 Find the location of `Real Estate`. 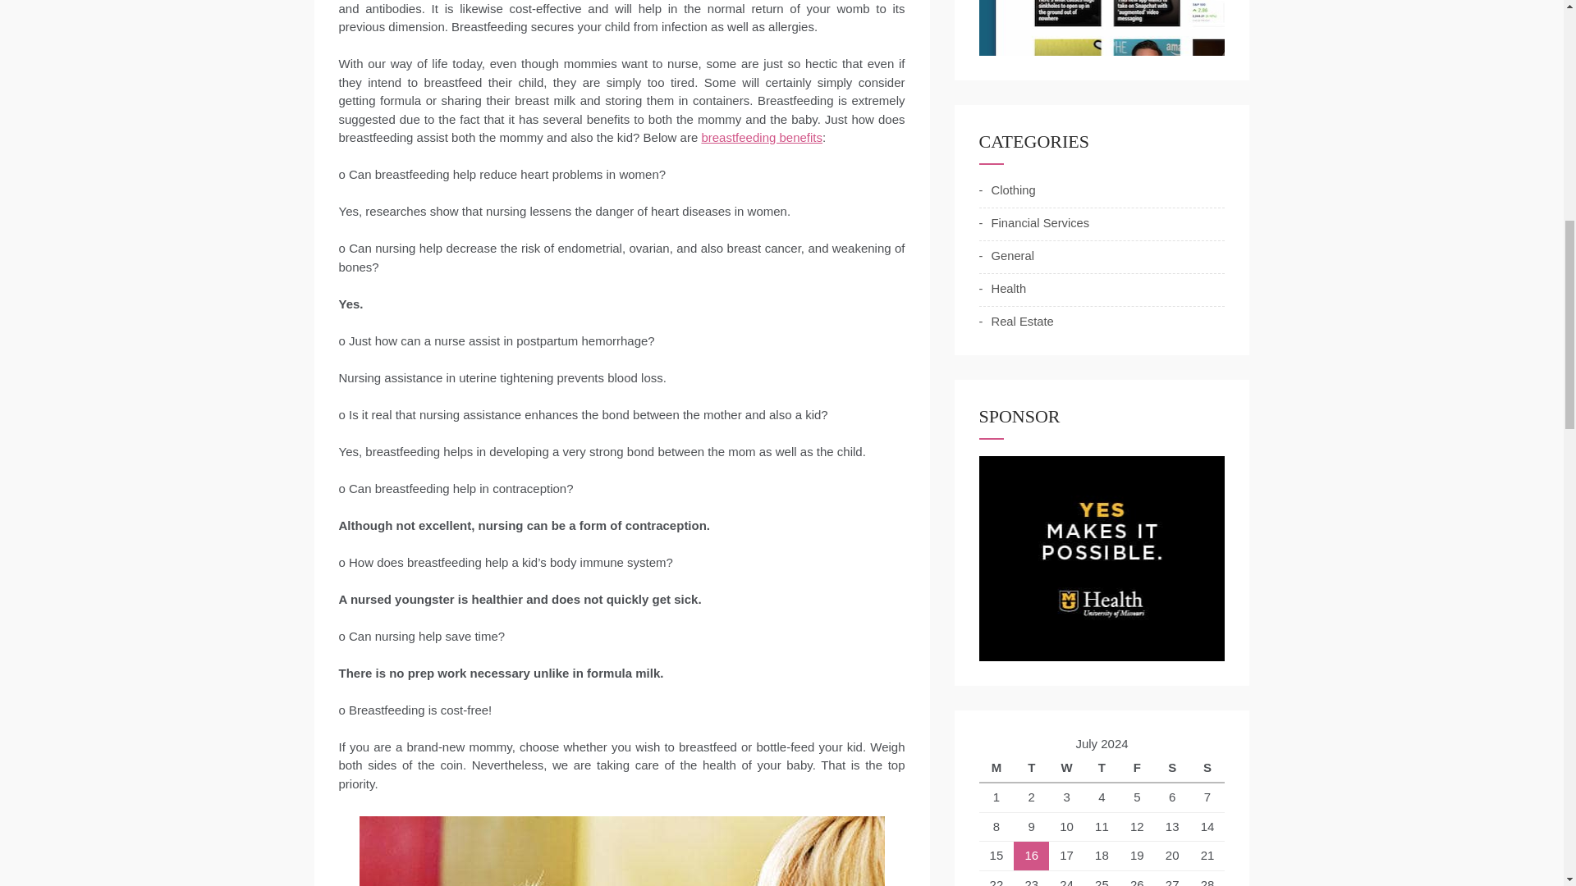

Real Estate is located at coordinates (1015, 322).